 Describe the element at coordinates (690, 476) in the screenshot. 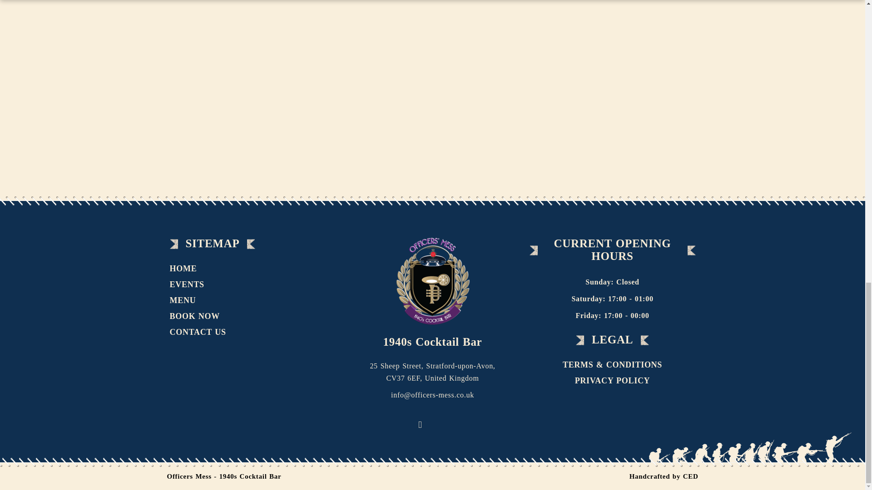

I see `CED` at that location.